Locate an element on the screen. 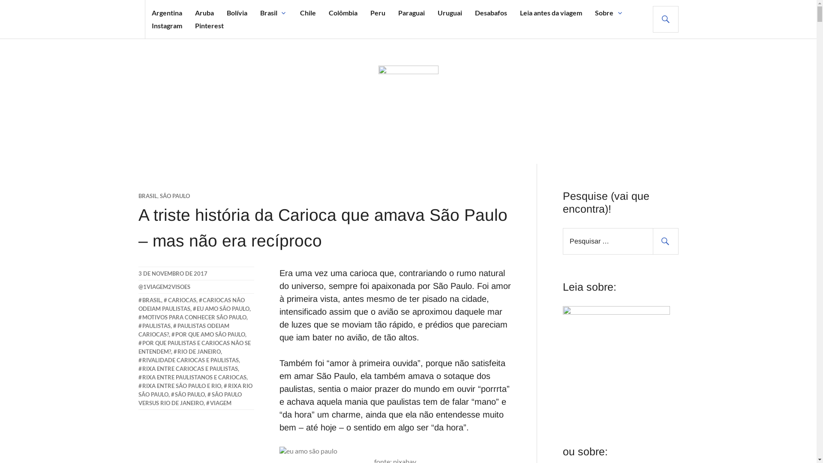  Pinterest is located at coordinates (209, 26).